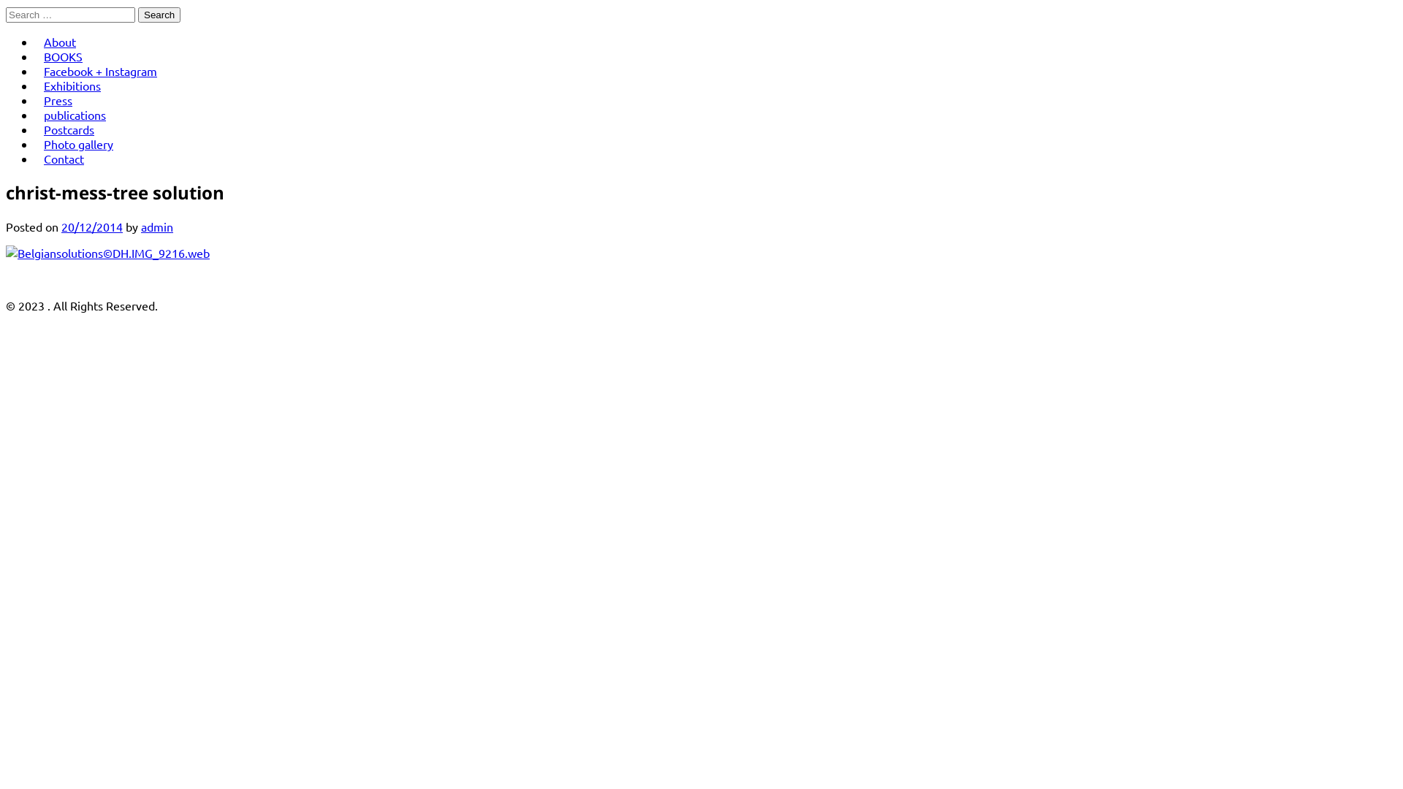 The image size is (1403, 789). I want to click on BOOKS, so click(63, 56).